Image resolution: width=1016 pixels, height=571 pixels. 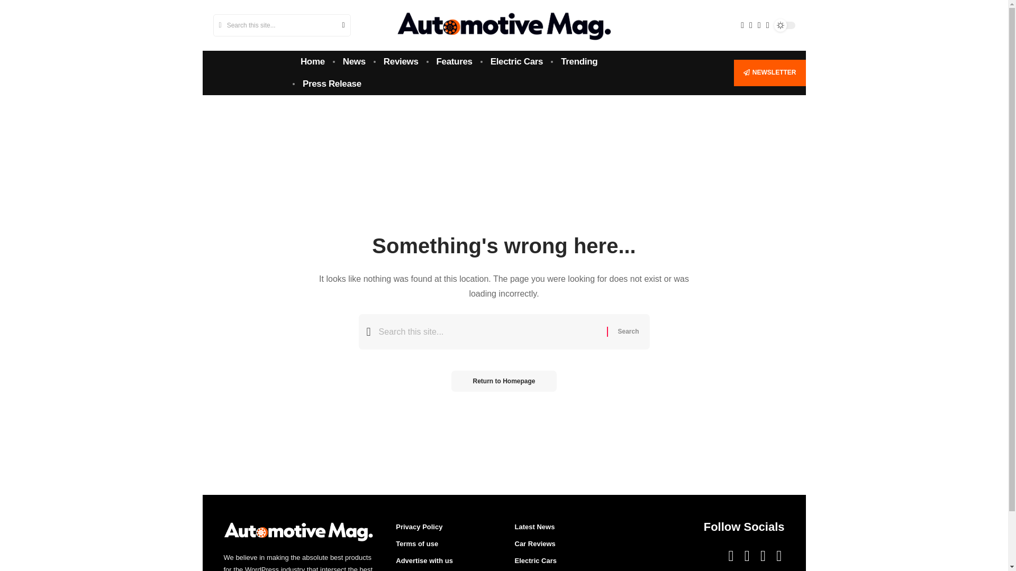 What do you see at coordinates (312, 62) in the screenshot?
I see `Home` at bounding box center [312, 62].